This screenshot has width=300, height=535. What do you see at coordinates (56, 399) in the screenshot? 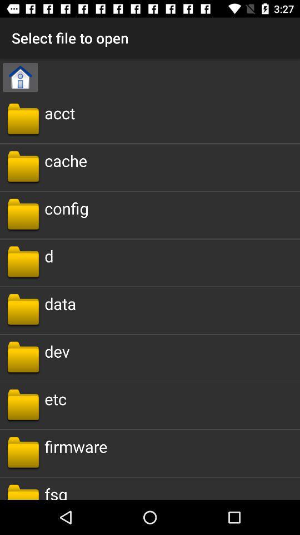
I see `scroll until the etc icon` at bounding box center [56, 399].